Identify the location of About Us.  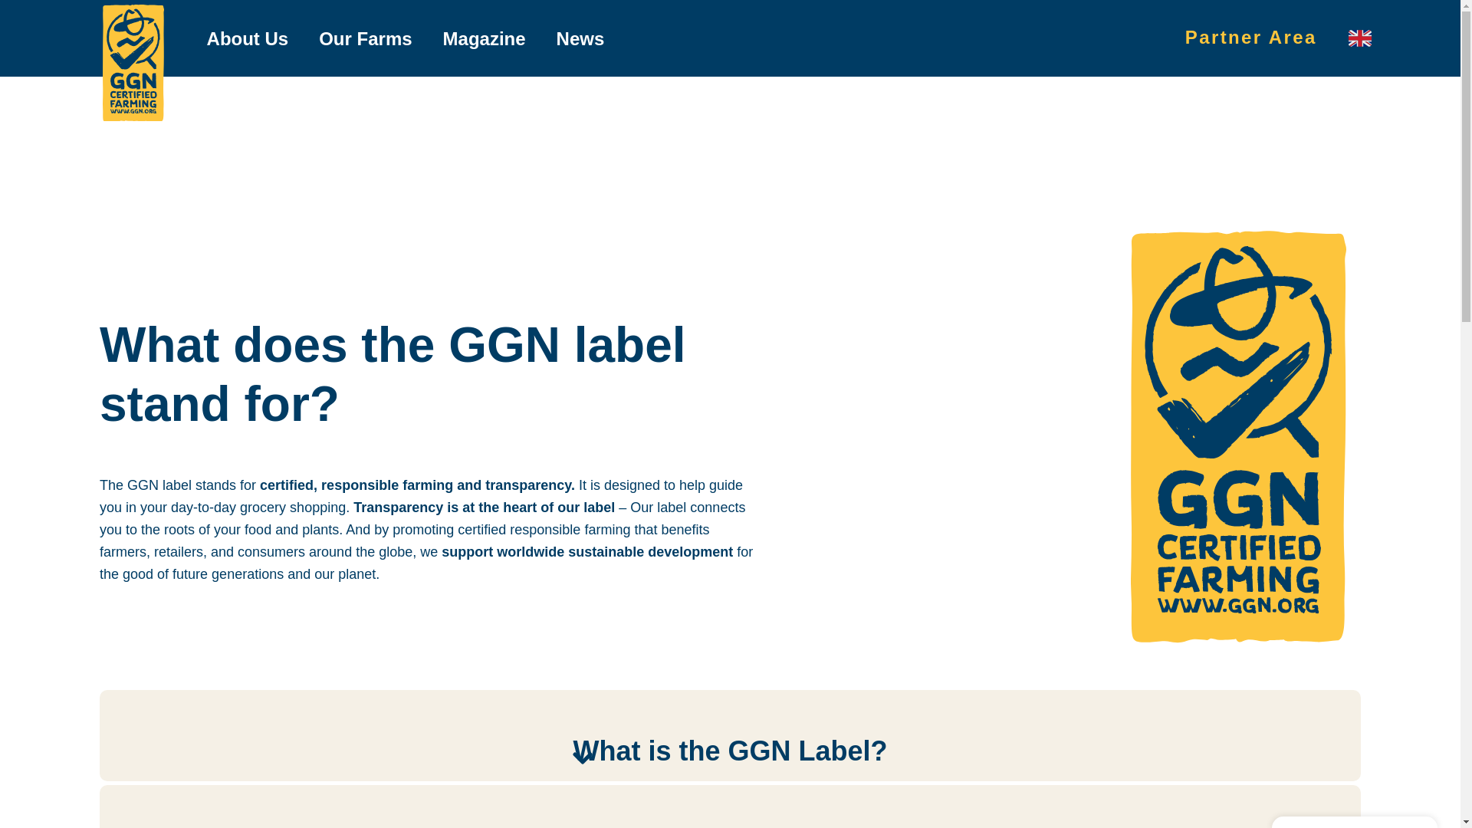
(248, 37).